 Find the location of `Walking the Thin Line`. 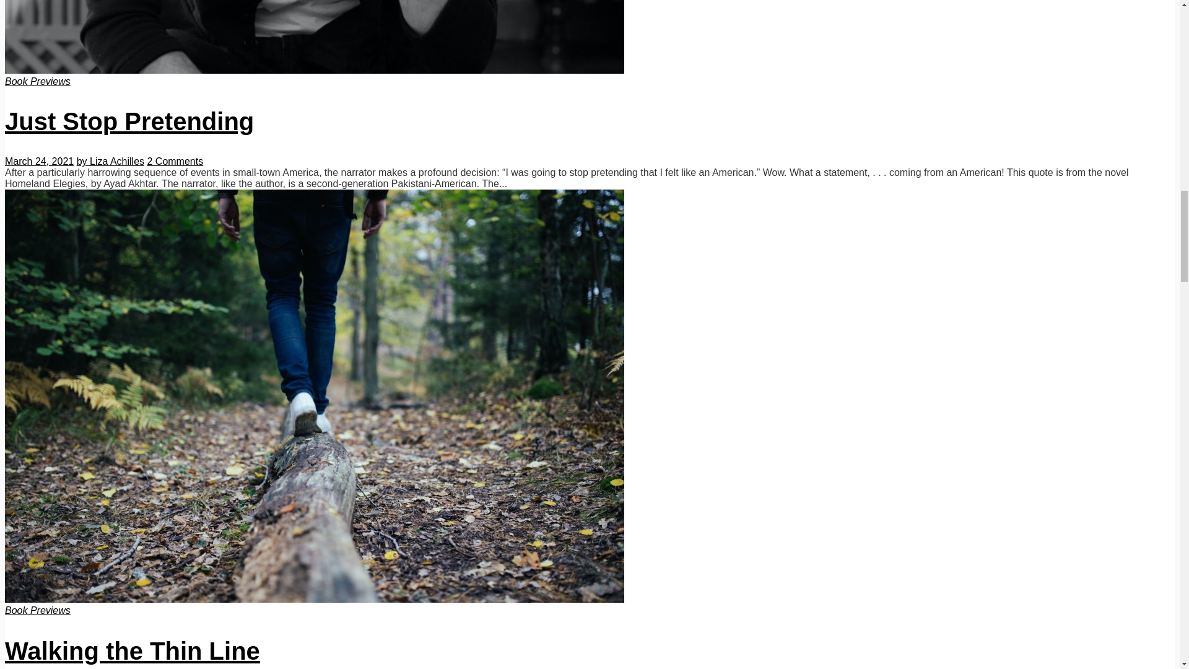

Walking the Thin Line is located at coordinates (133, 651).